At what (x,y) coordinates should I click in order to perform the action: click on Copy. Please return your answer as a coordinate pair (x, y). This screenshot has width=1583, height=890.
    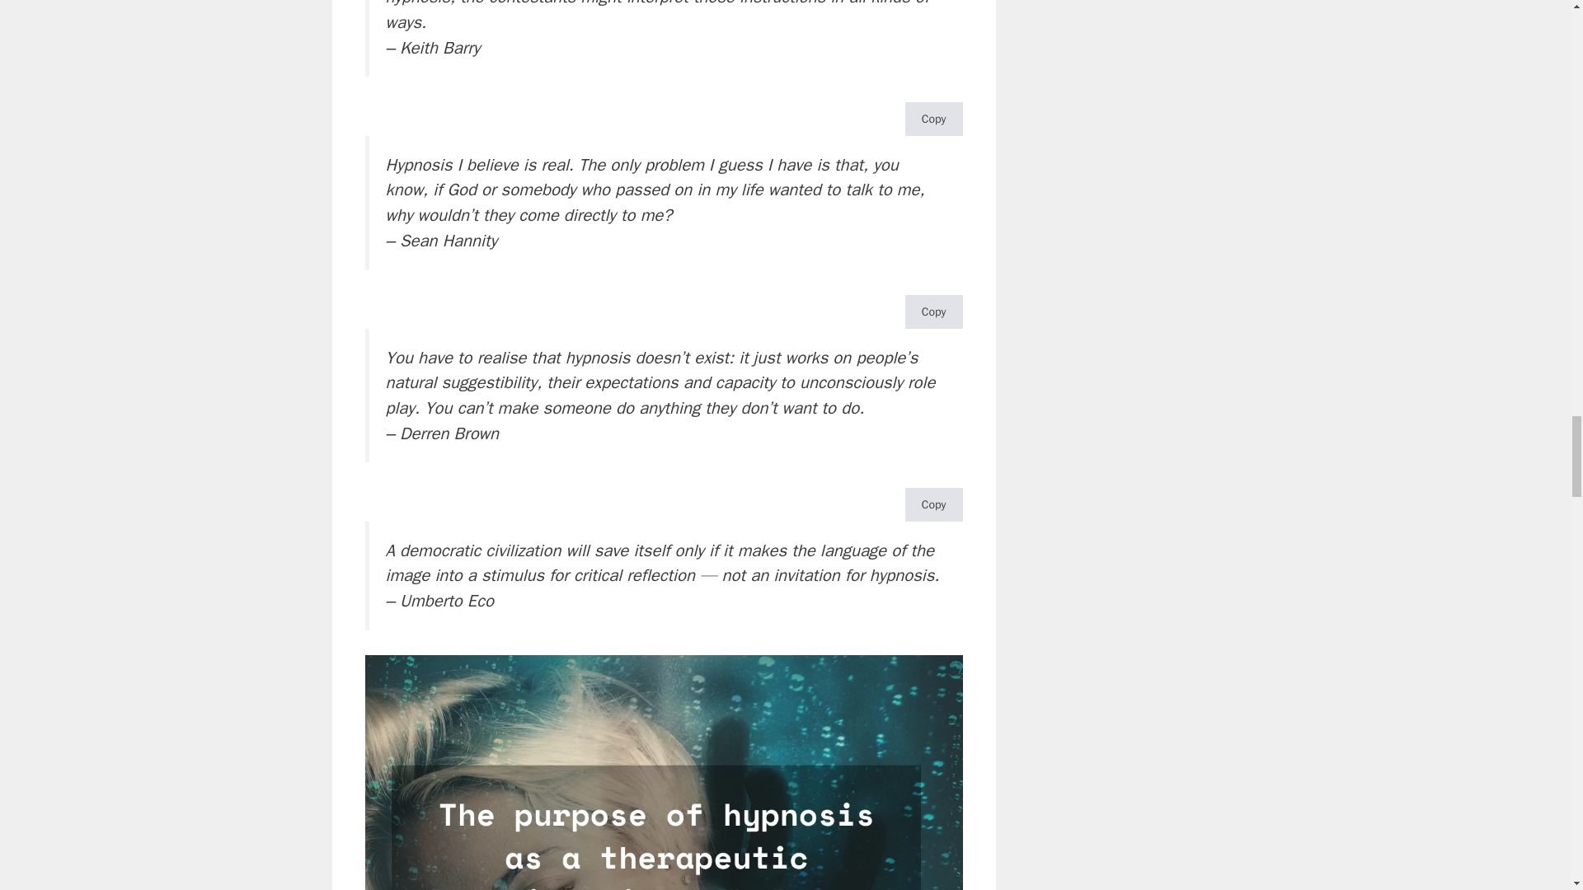
    Looking at the image, I should click on (933, 504).